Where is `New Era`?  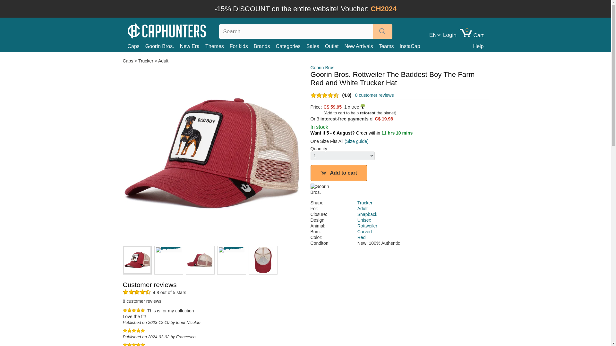 New Era is located at coordinates (193, 46).